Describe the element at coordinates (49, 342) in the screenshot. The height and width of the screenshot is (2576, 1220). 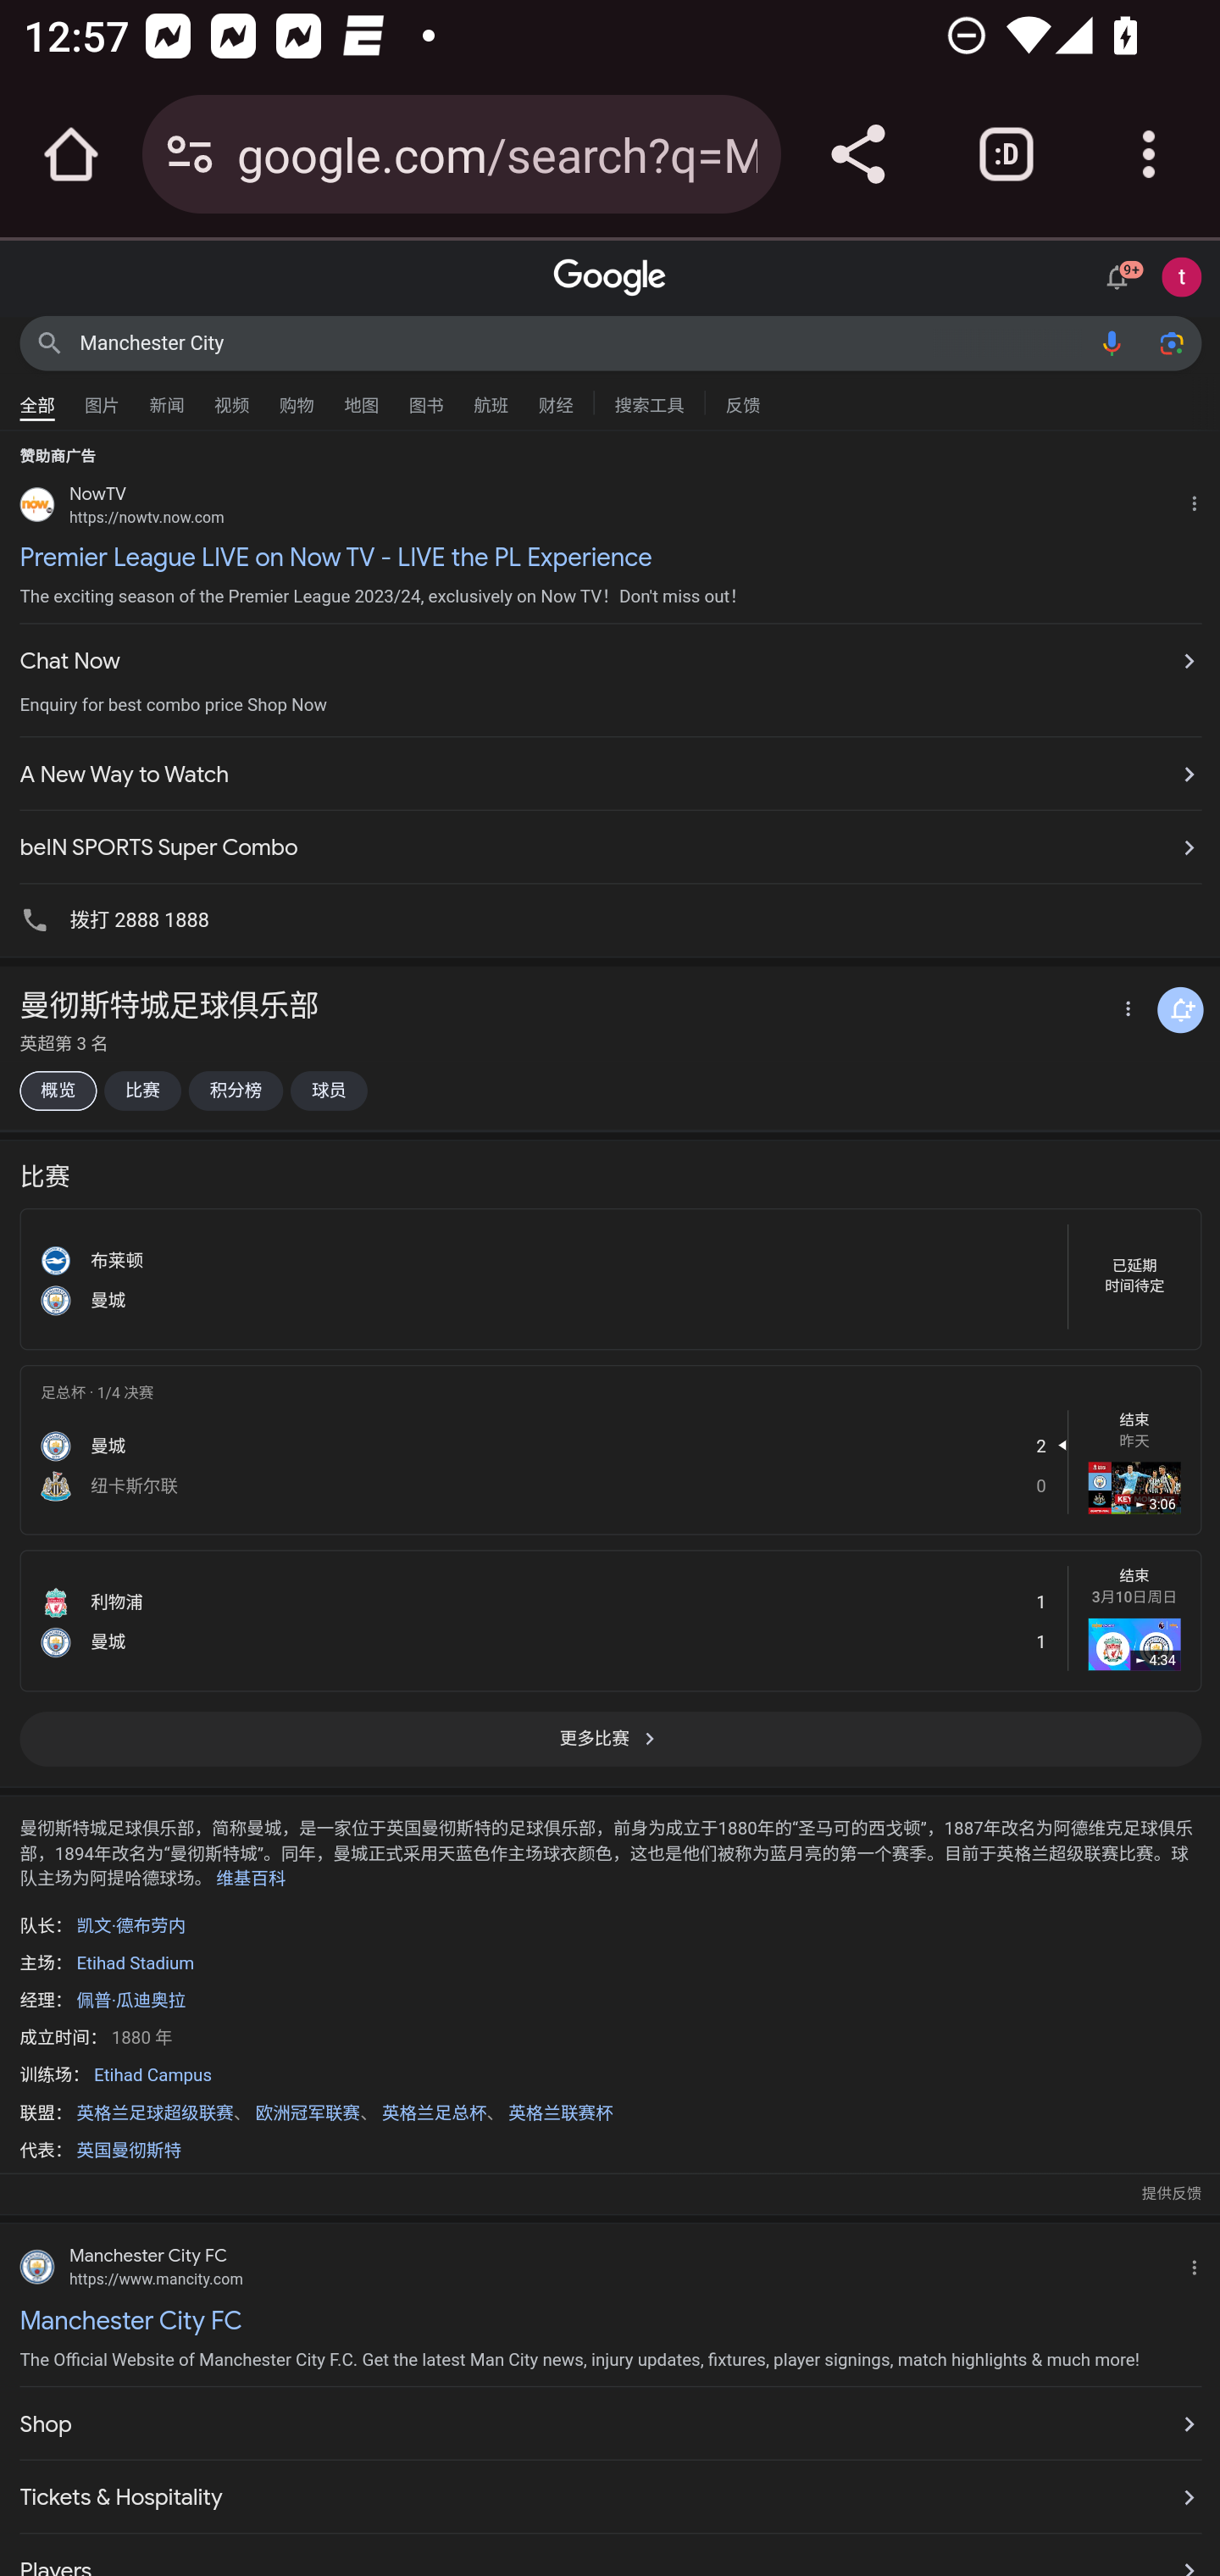
I see `Google 搜索` at that location.